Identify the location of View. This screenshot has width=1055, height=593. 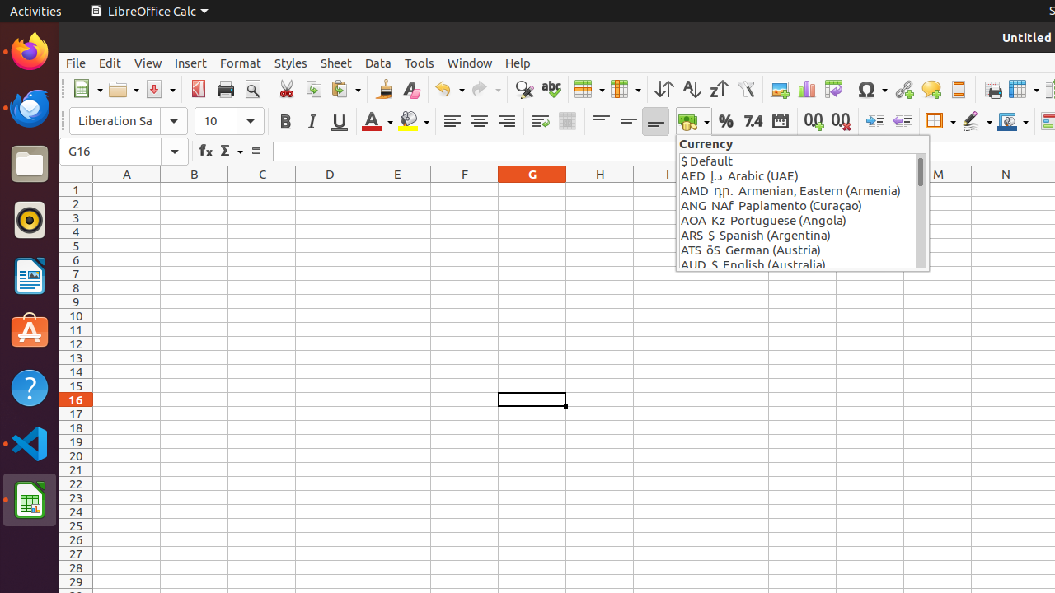
(148, 63).